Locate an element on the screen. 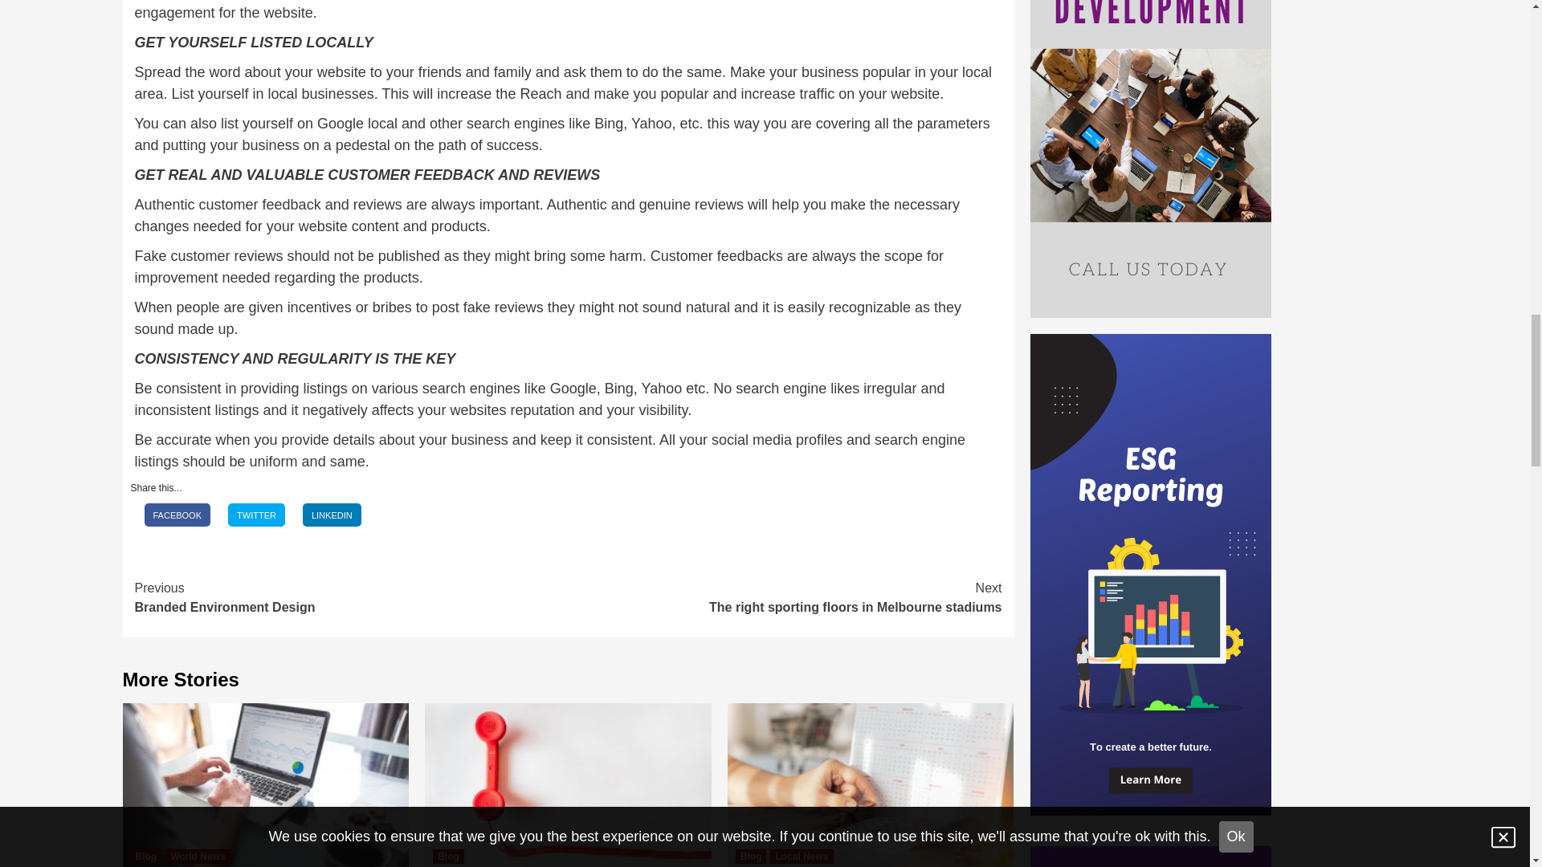  Facebook is located at coordinates (177, 515).